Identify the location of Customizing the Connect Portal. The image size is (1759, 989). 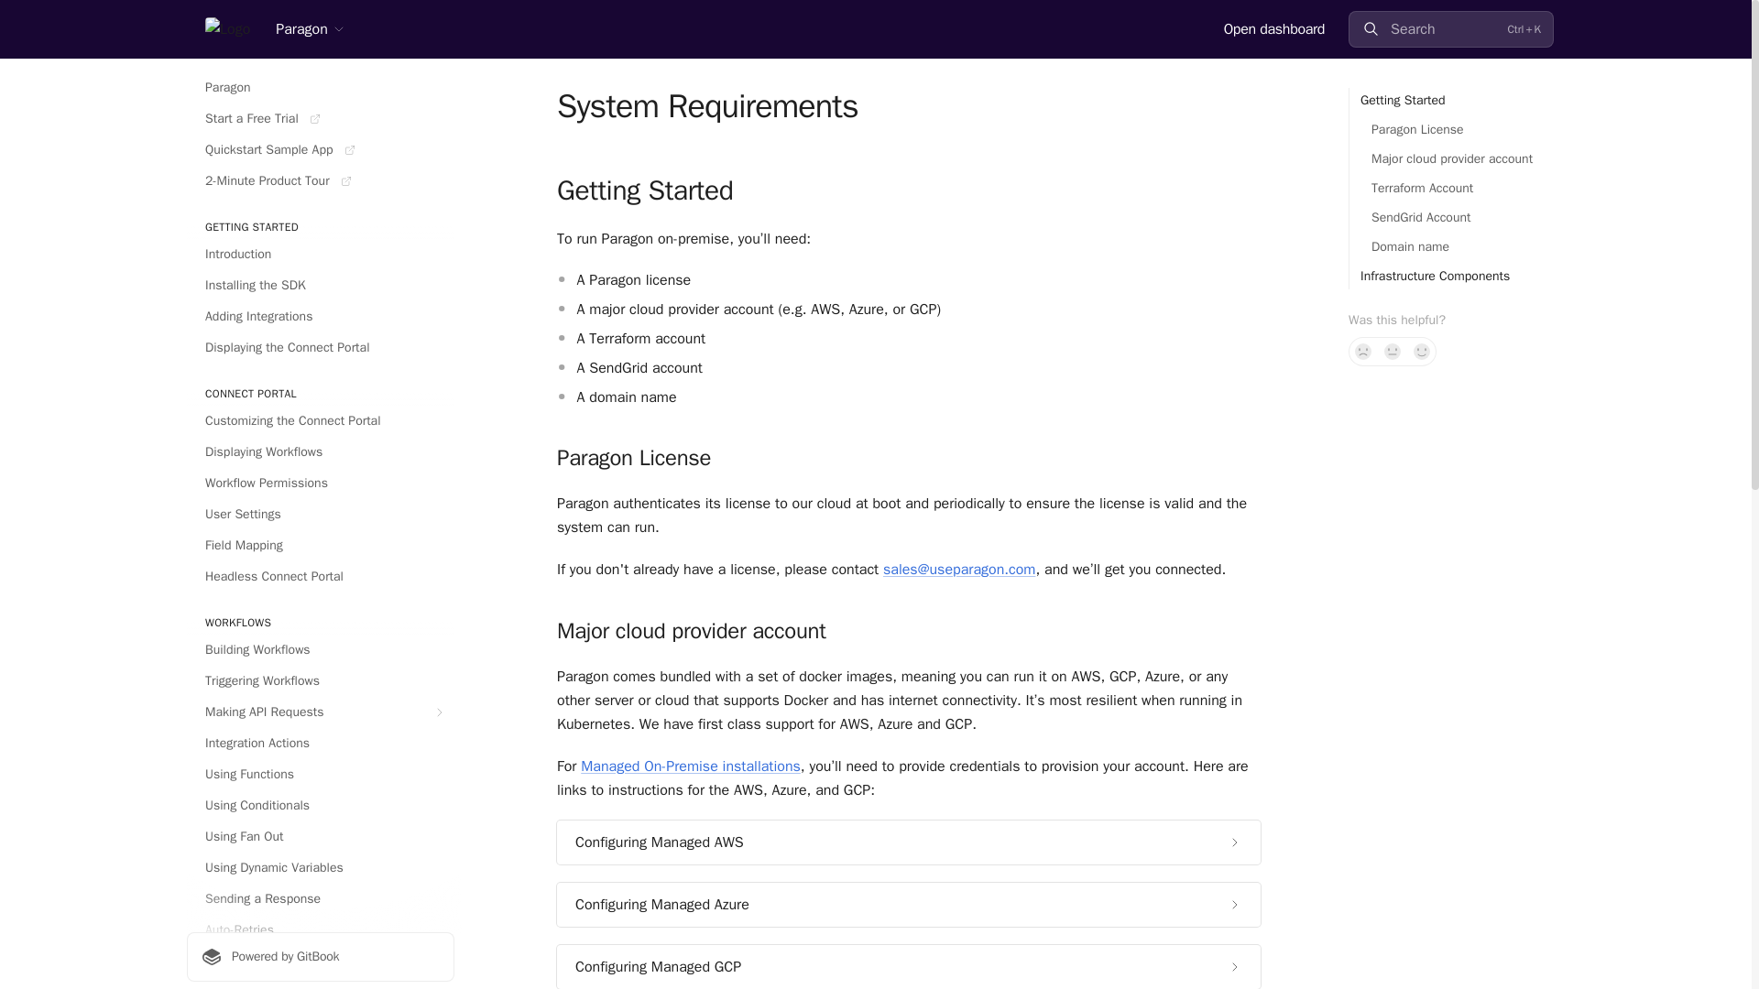
(320, 421).